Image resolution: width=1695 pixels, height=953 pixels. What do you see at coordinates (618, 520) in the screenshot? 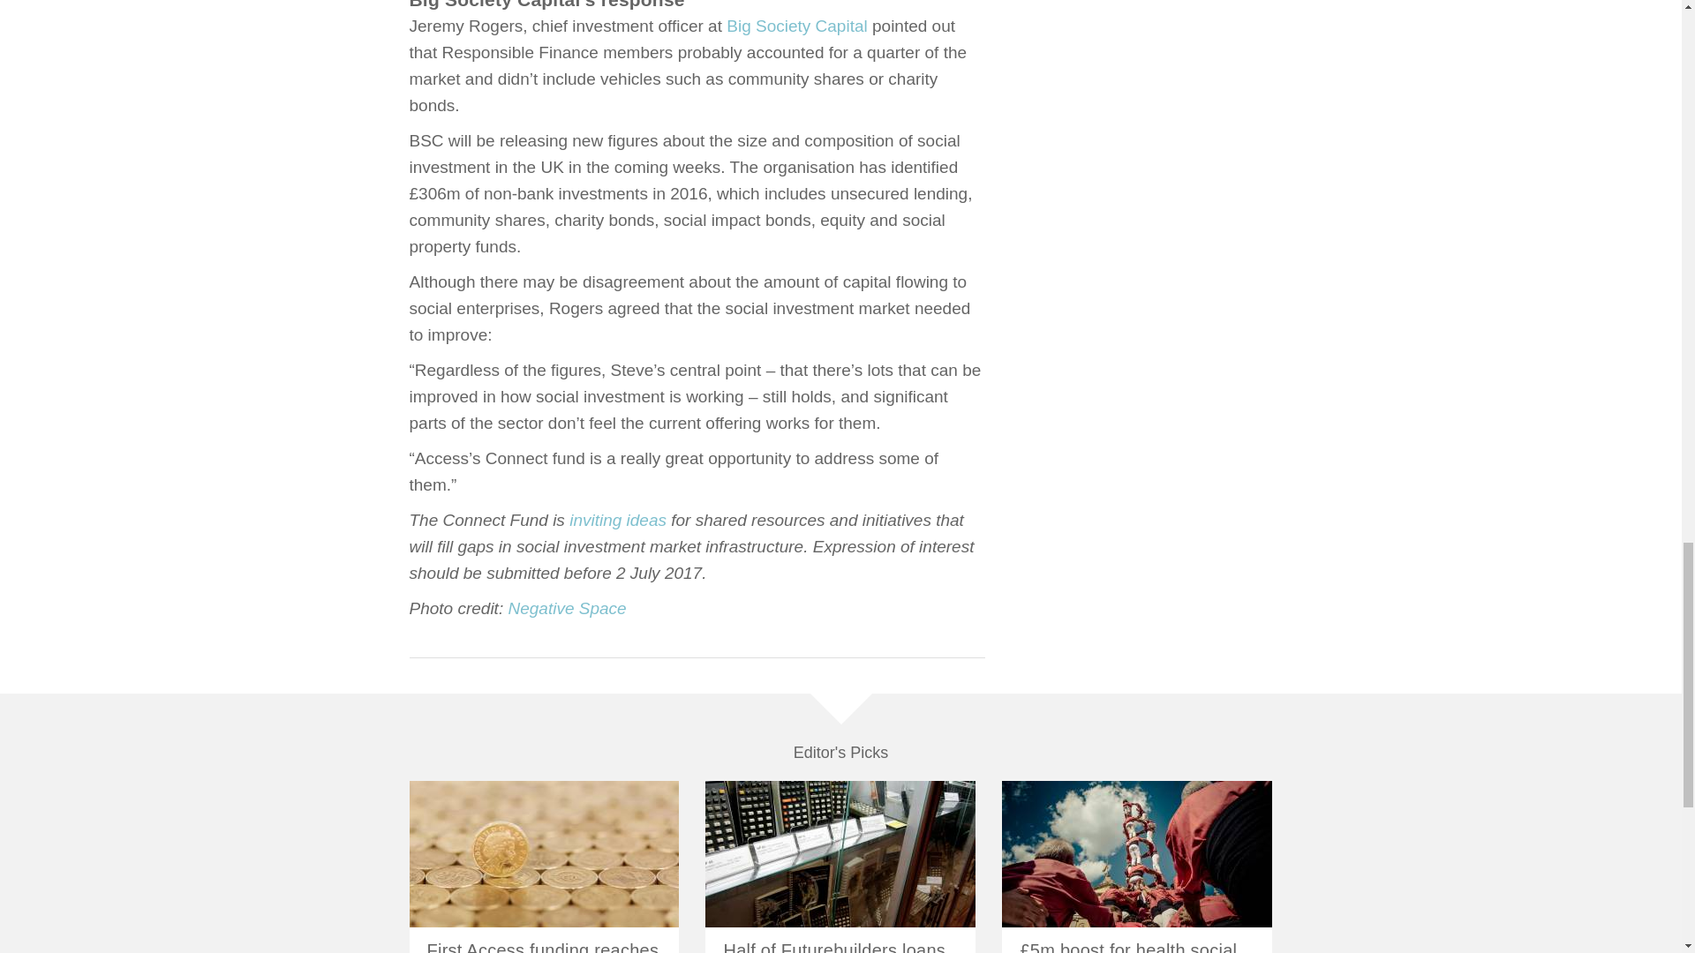
I see `inviting ideas` at bounding box center [618, 520].